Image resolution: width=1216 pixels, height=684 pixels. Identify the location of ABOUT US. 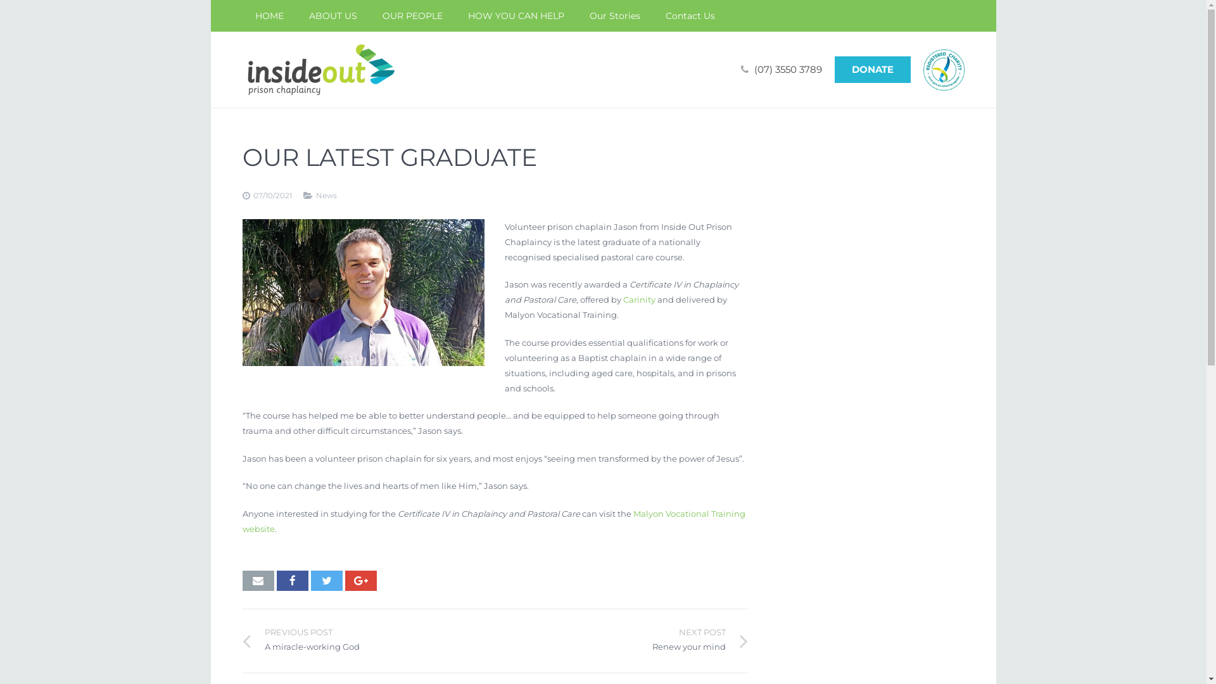
(333, 16).